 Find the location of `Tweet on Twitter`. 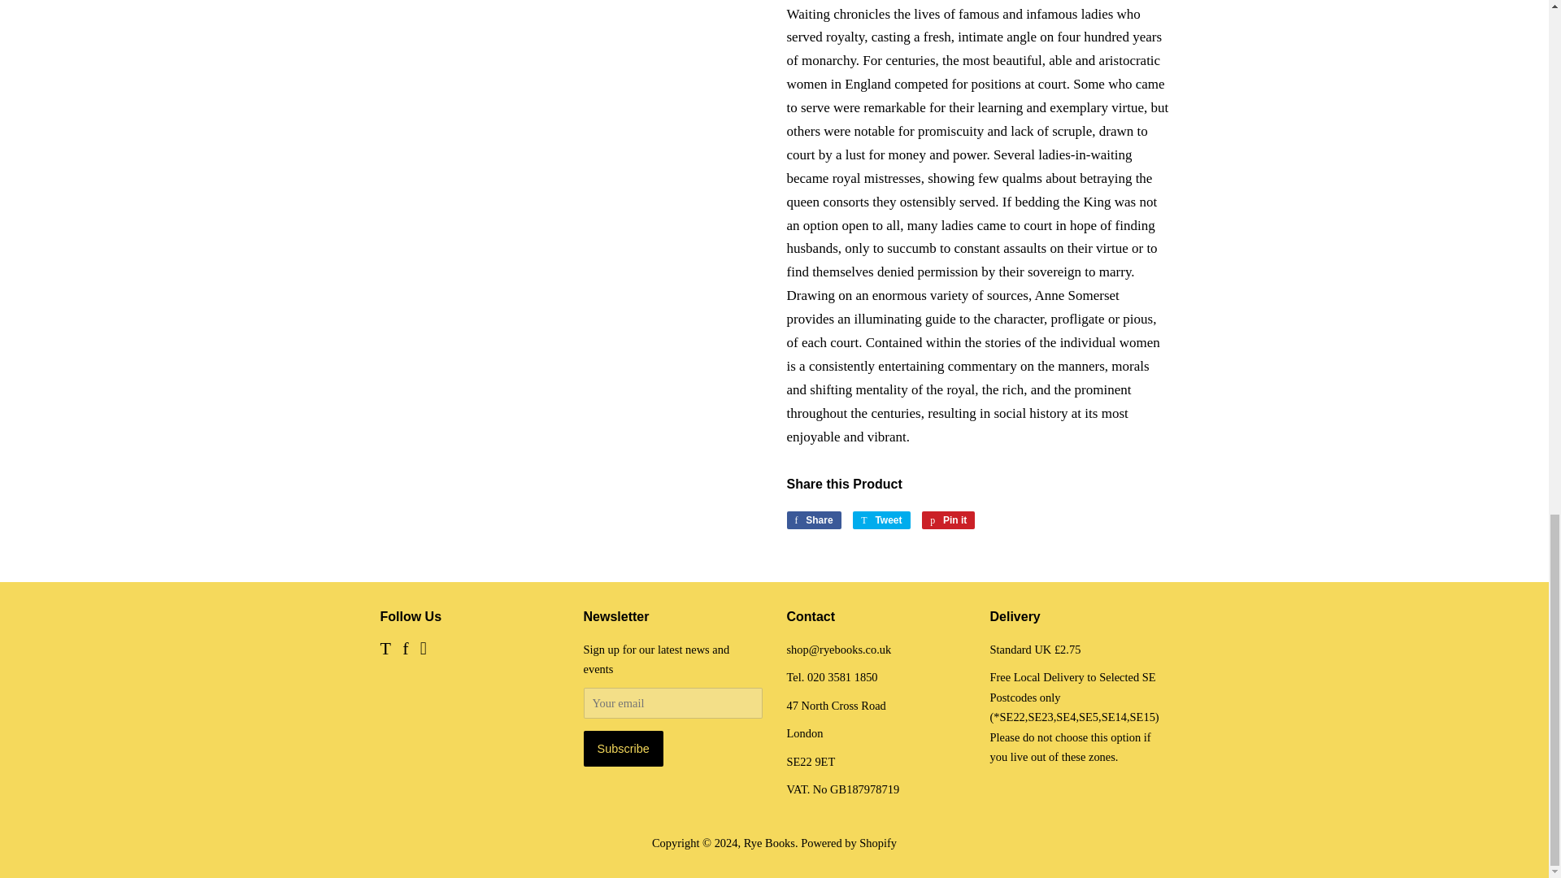

Tweet on Twitter is located at coordinates (881, 520).